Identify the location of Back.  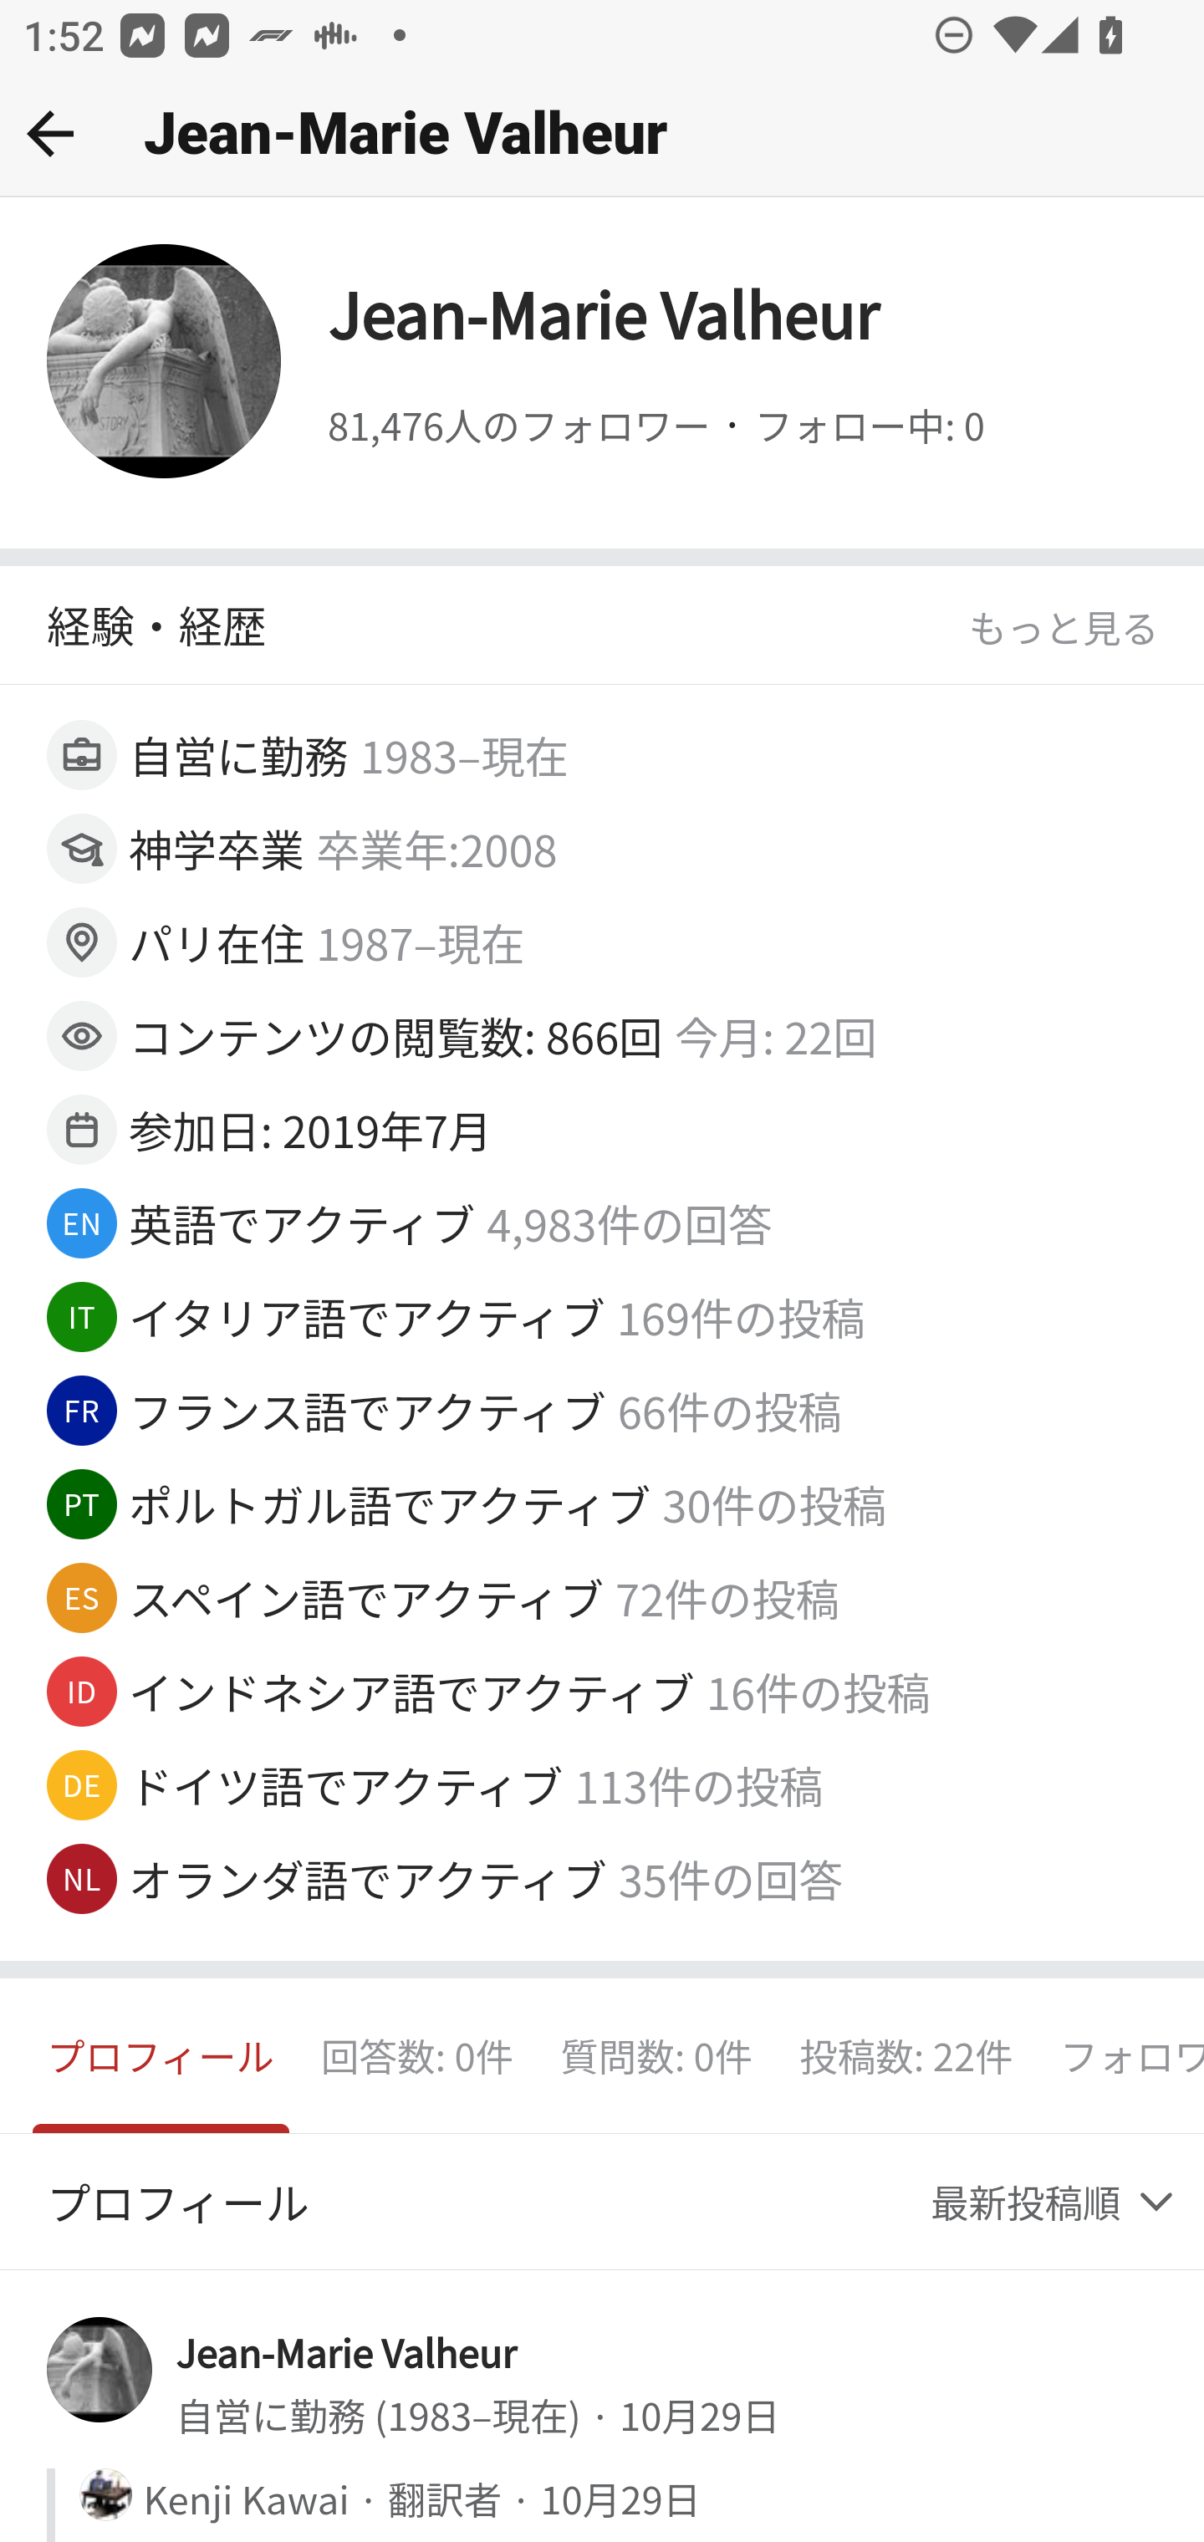
(50, 133).